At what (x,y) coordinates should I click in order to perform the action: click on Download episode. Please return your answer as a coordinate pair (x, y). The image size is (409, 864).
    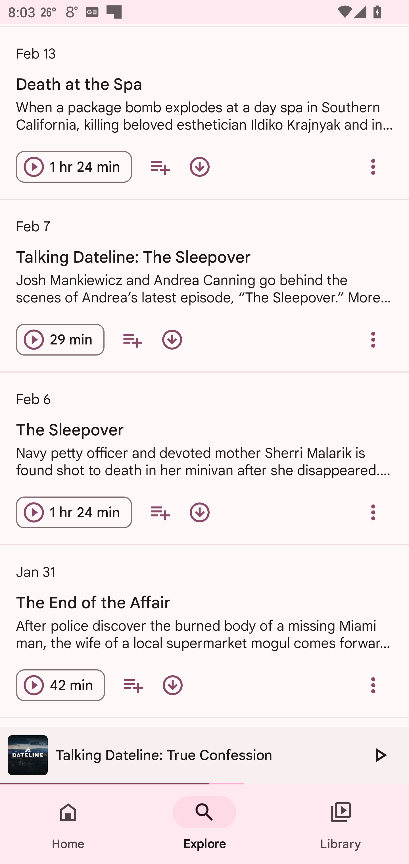
    Looking at the image, I should click on (200, 512).